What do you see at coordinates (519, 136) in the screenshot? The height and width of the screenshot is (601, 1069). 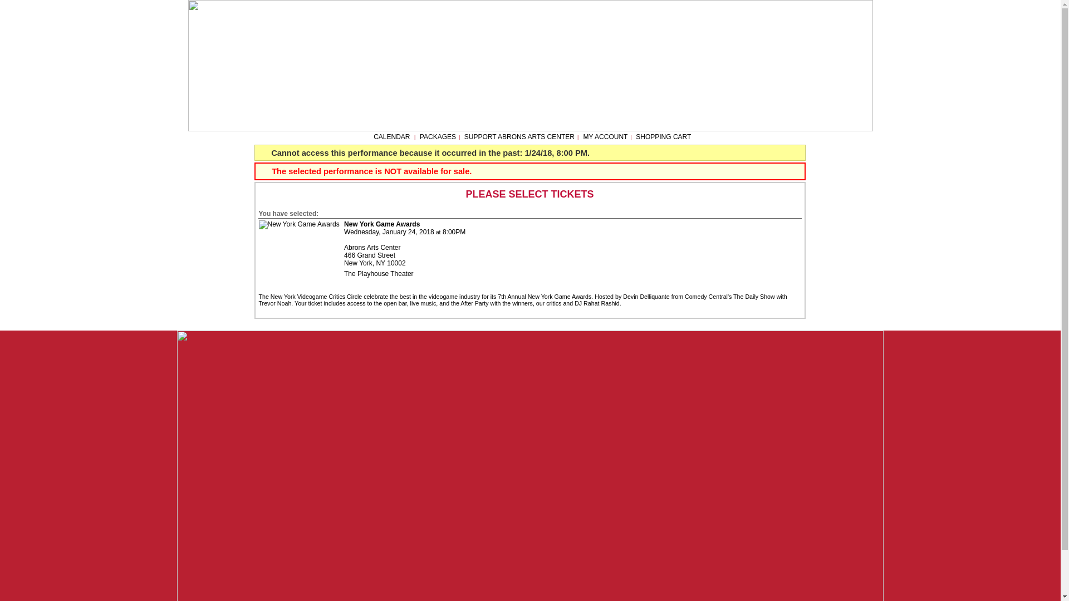 I see `SUPPORT ABRONS ARTS CENTER` at bounding box center [519, 136].